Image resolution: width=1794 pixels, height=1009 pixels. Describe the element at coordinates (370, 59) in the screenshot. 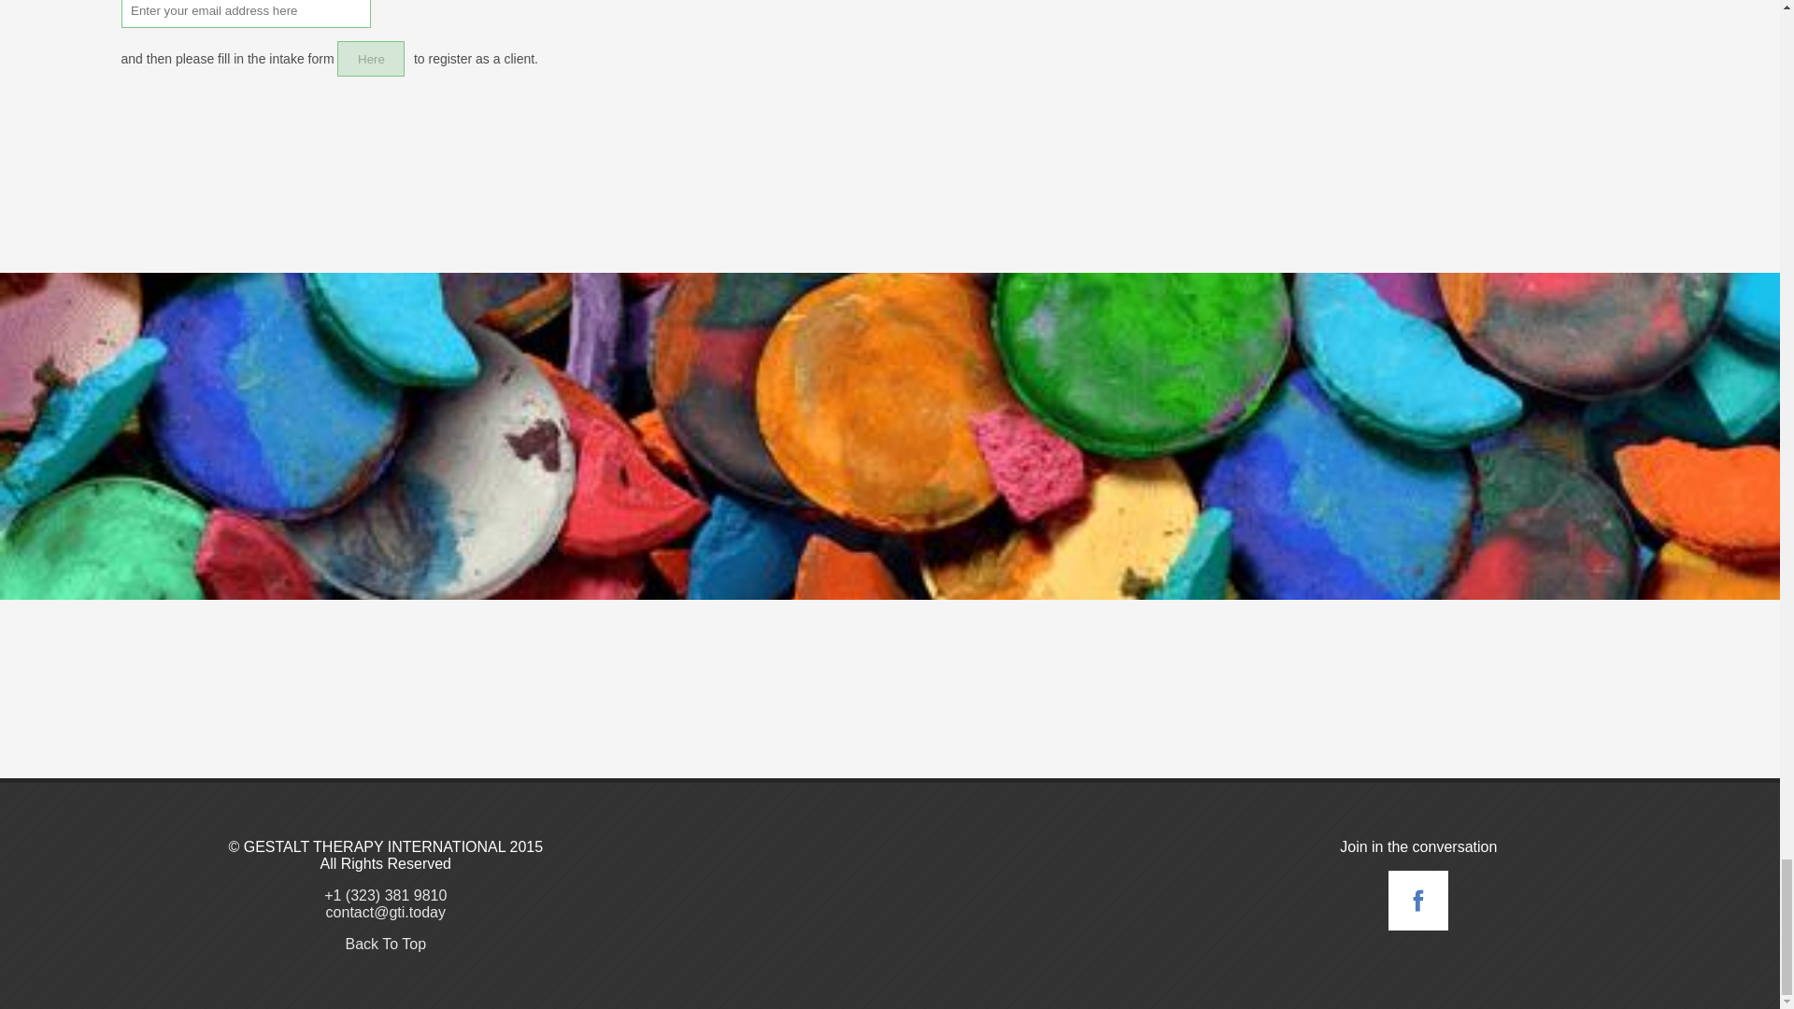

I see `Here` at that location.